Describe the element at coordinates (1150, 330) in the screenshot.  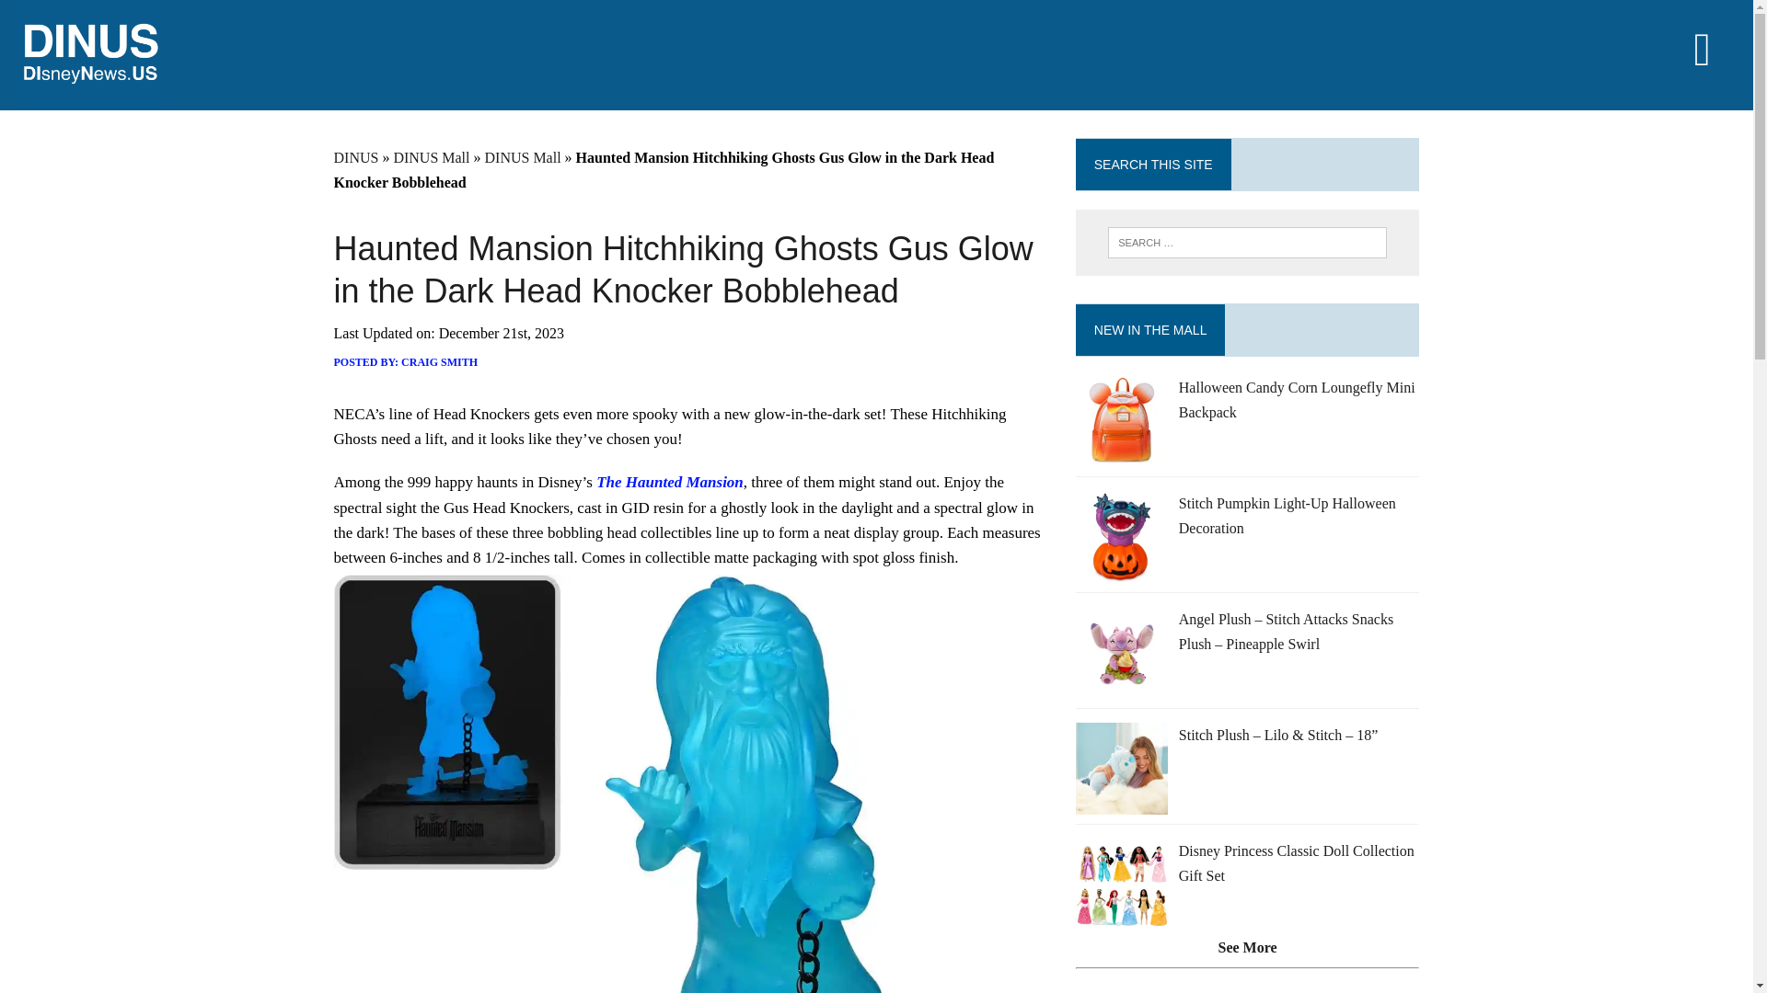
I see `New in the Mall` at that location.